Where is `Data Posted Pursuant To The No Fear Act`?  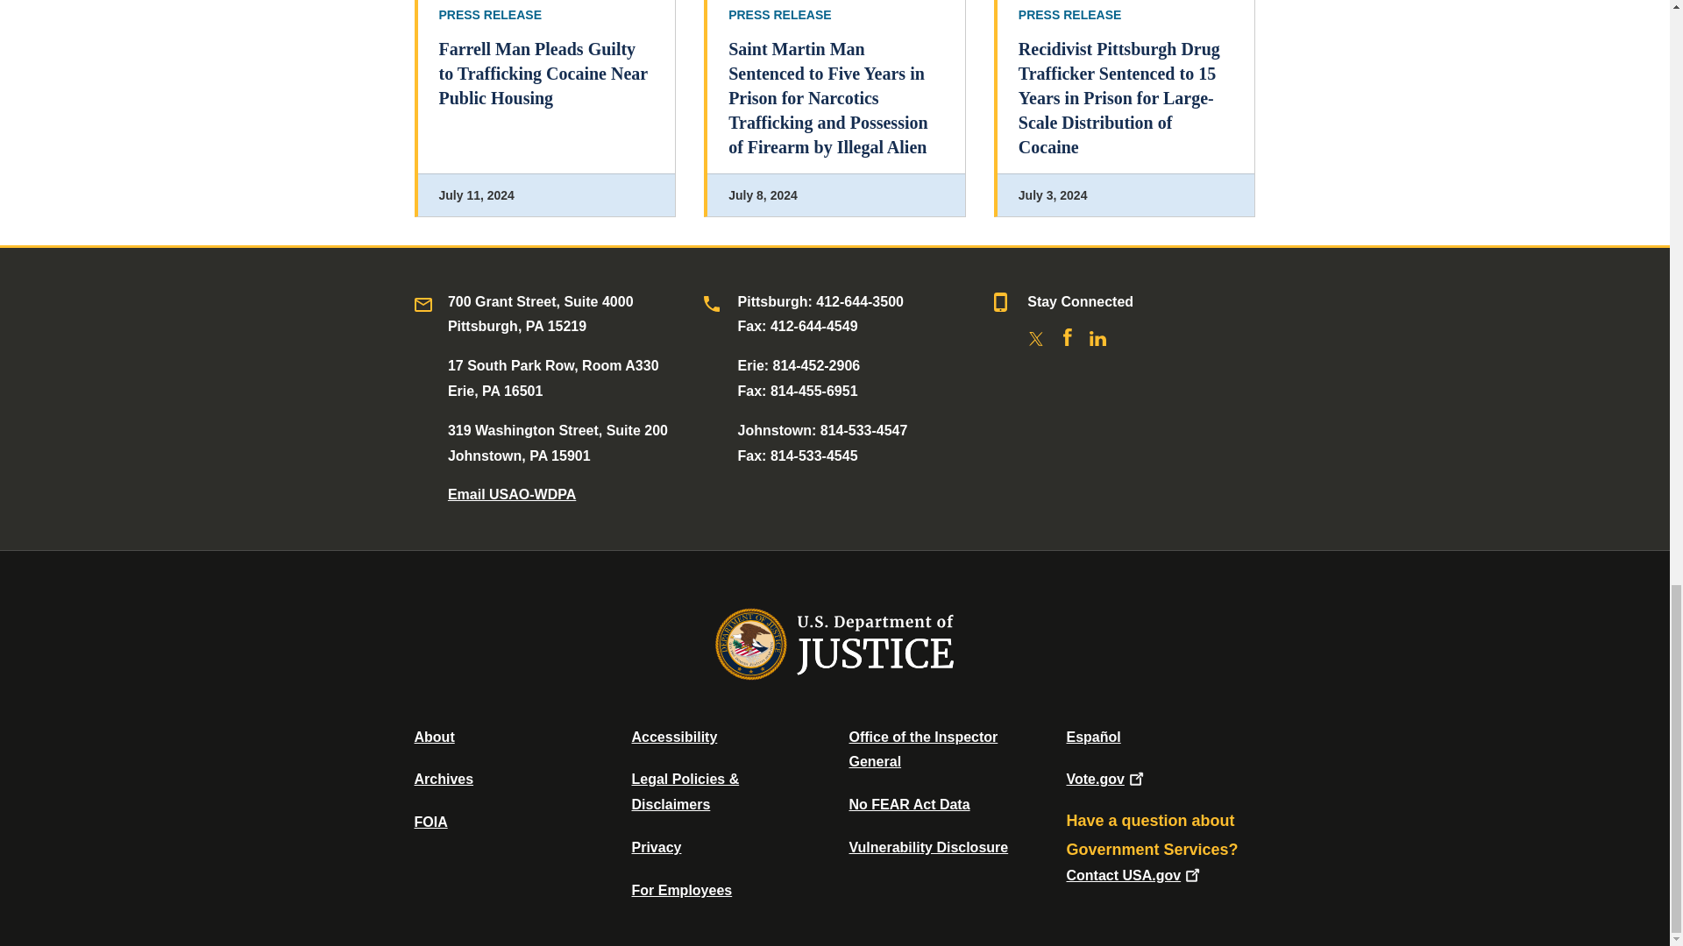 Data Posted Pursuant To The No Fear Act is located at coordinates (908, 804).